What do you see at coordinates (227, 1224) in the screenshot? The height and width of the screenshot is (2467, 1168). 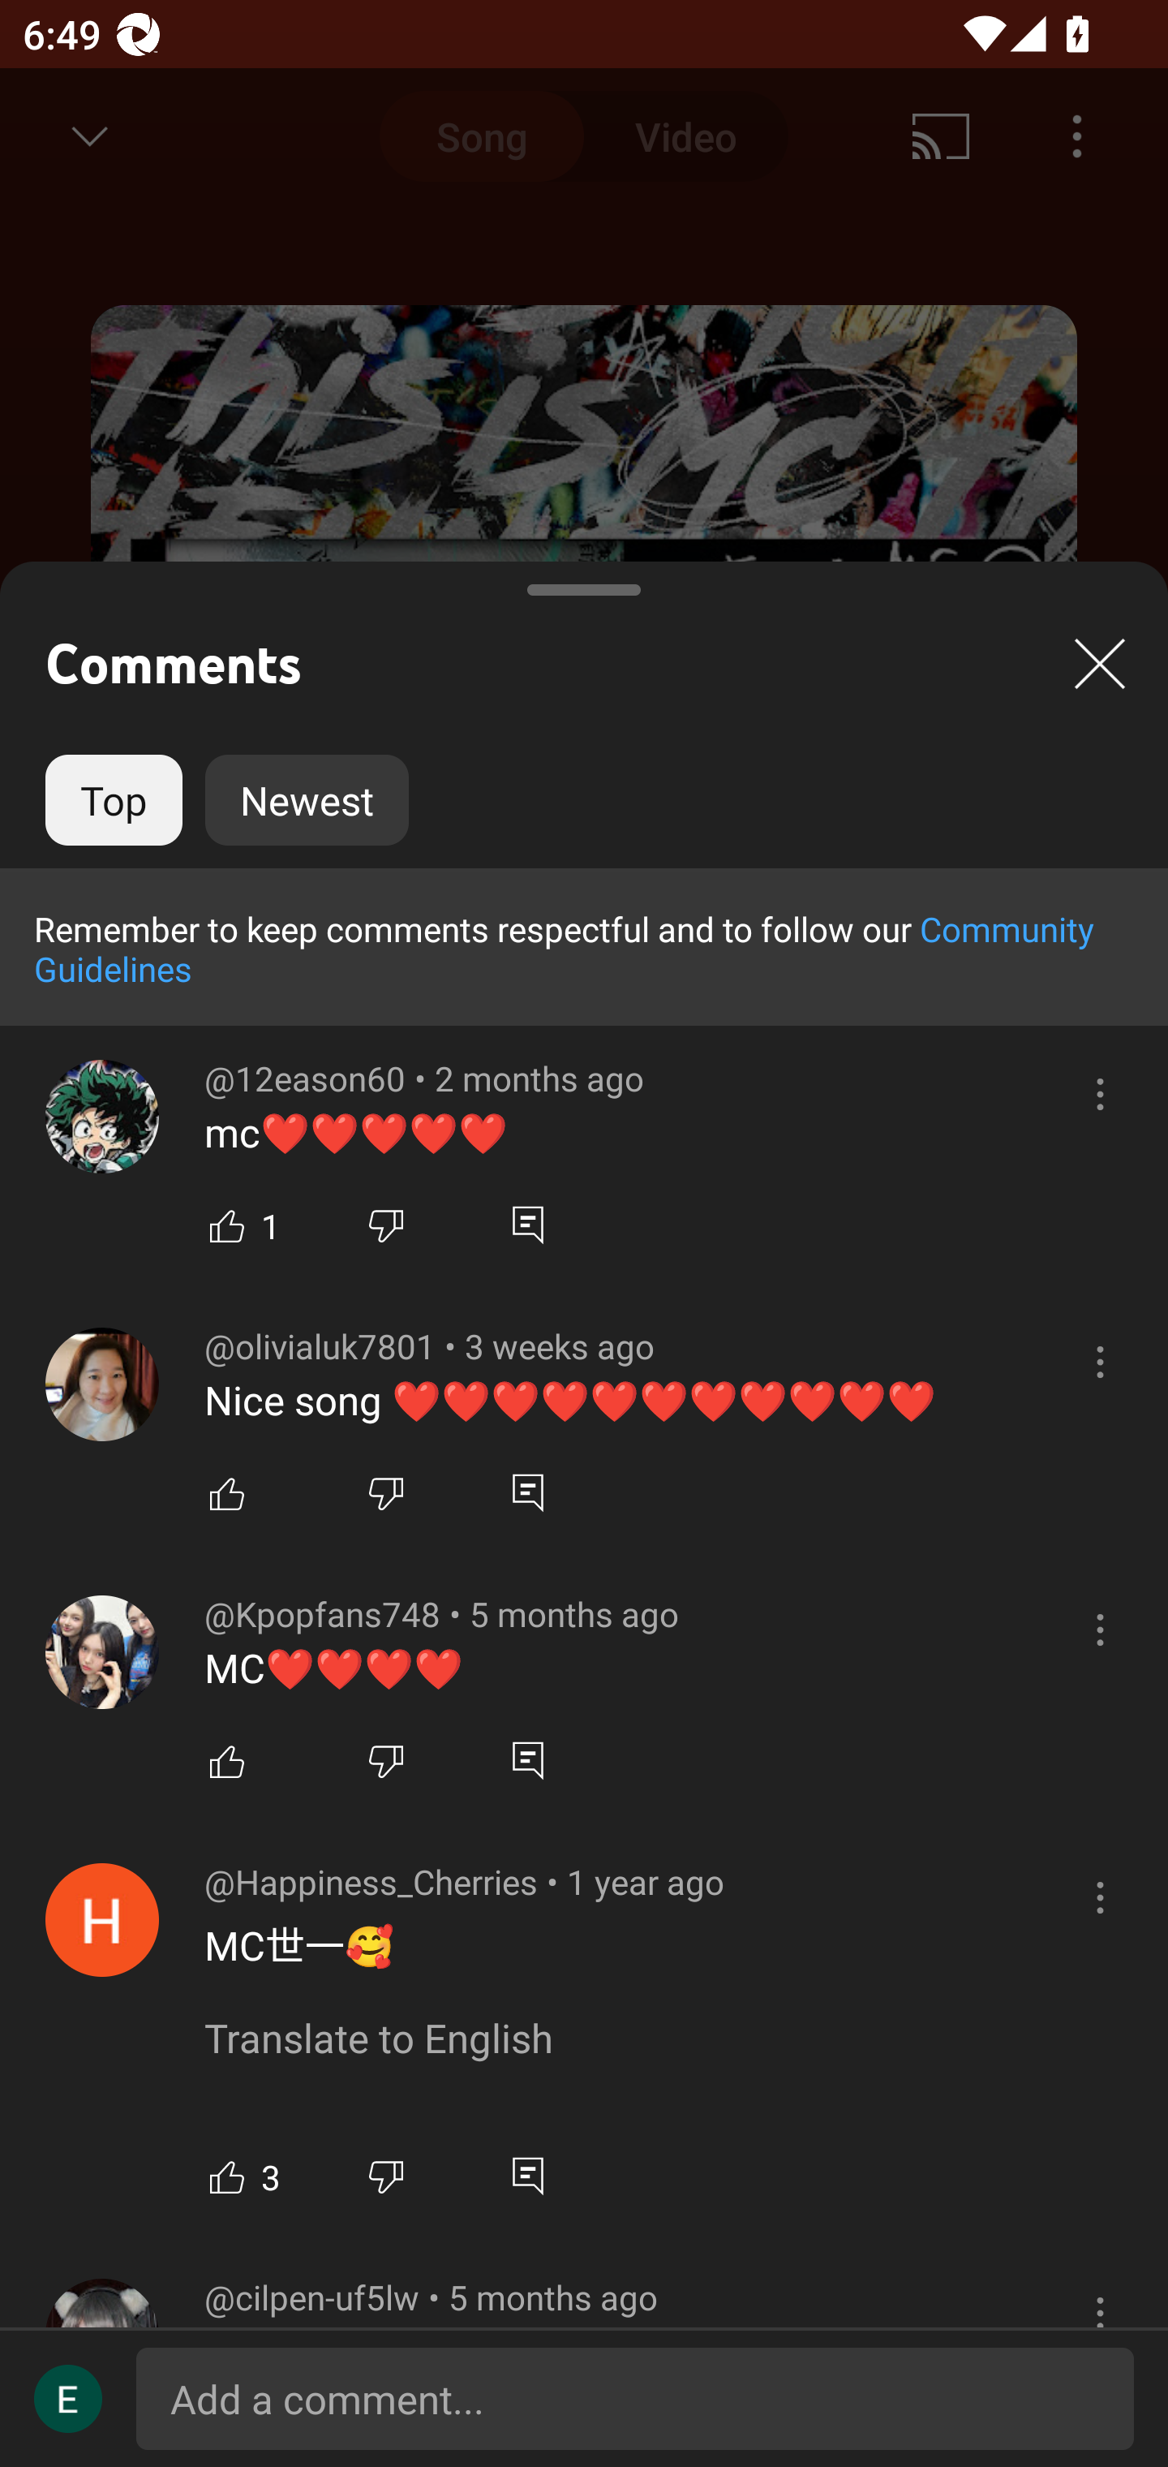 I see `Like this comment along with 1 other person` at bounding box center [227, 1224].